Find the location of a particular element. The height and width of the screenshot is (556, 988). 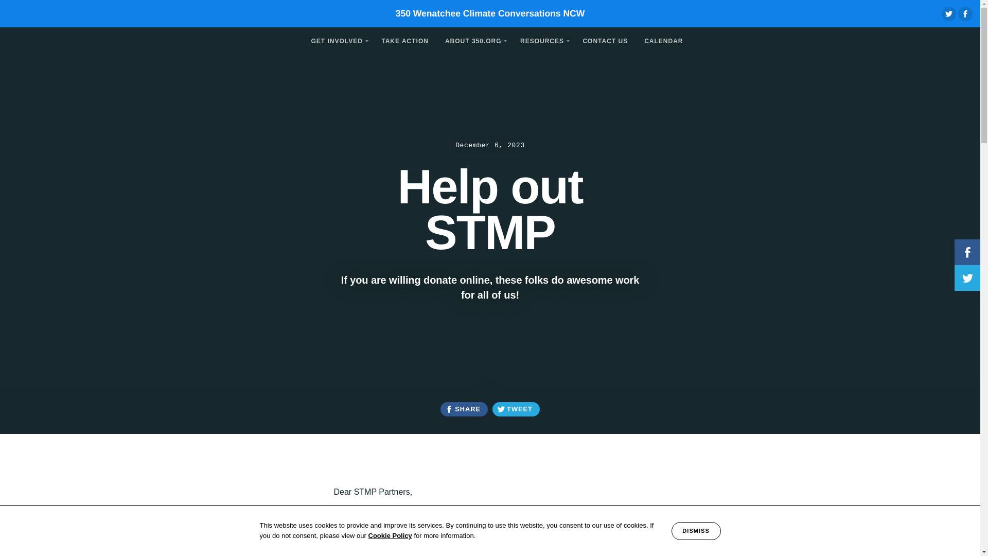

CALENDAR is located at coordinates (663, 40).